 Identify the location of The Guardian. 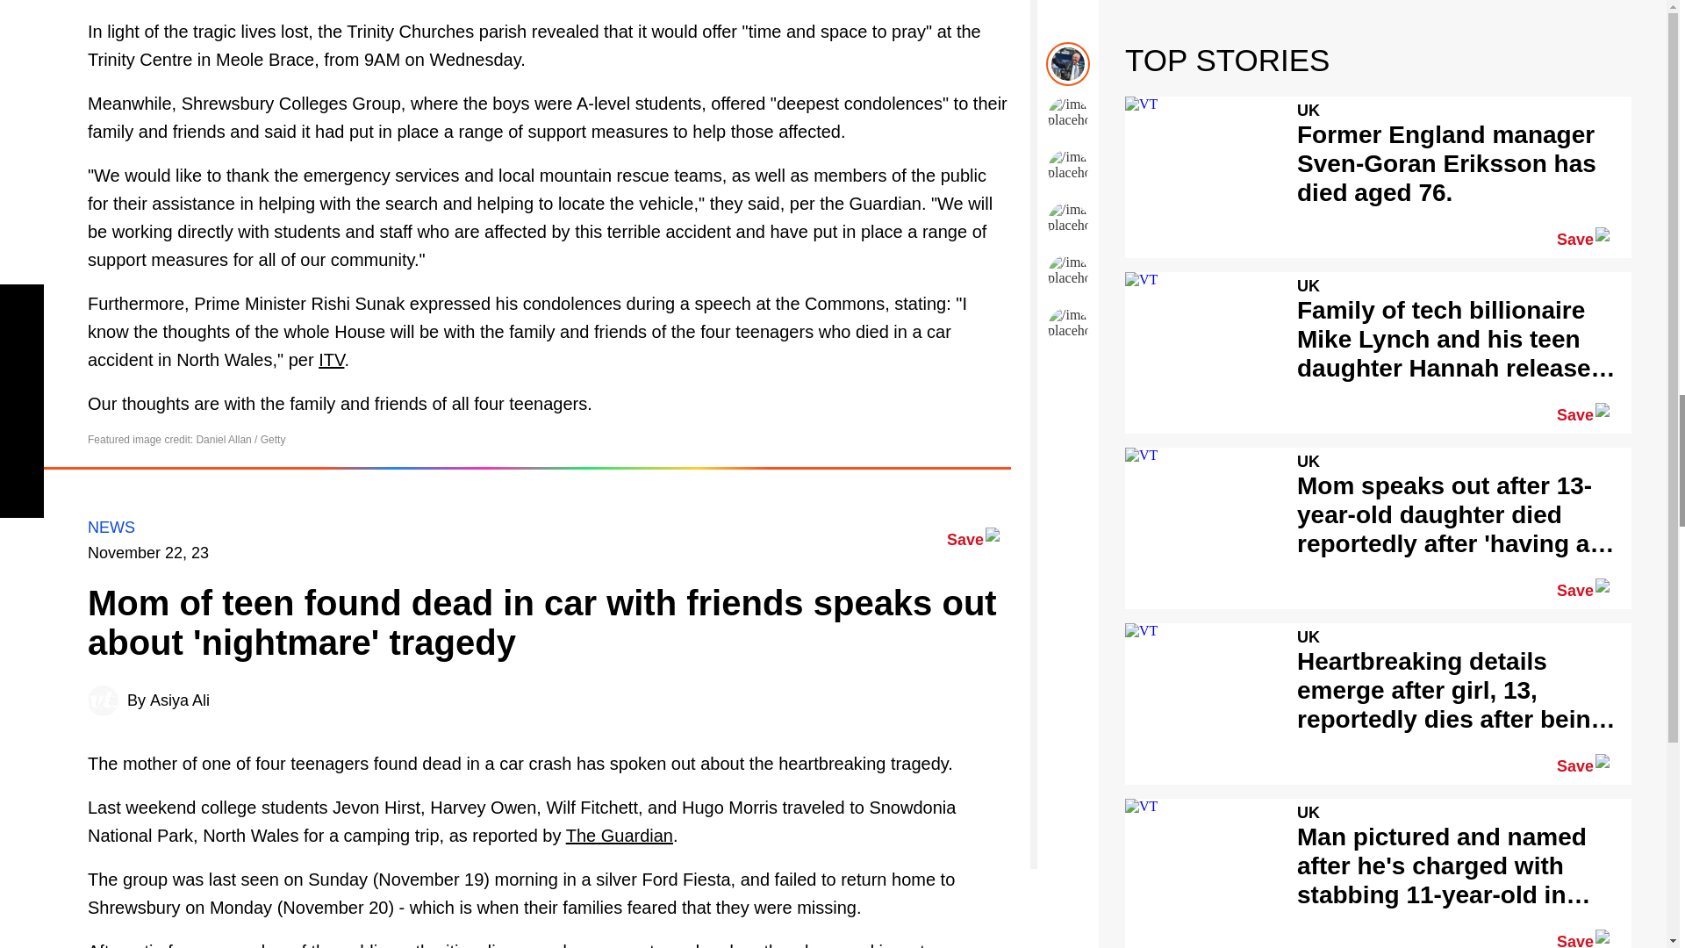
(620, 836).